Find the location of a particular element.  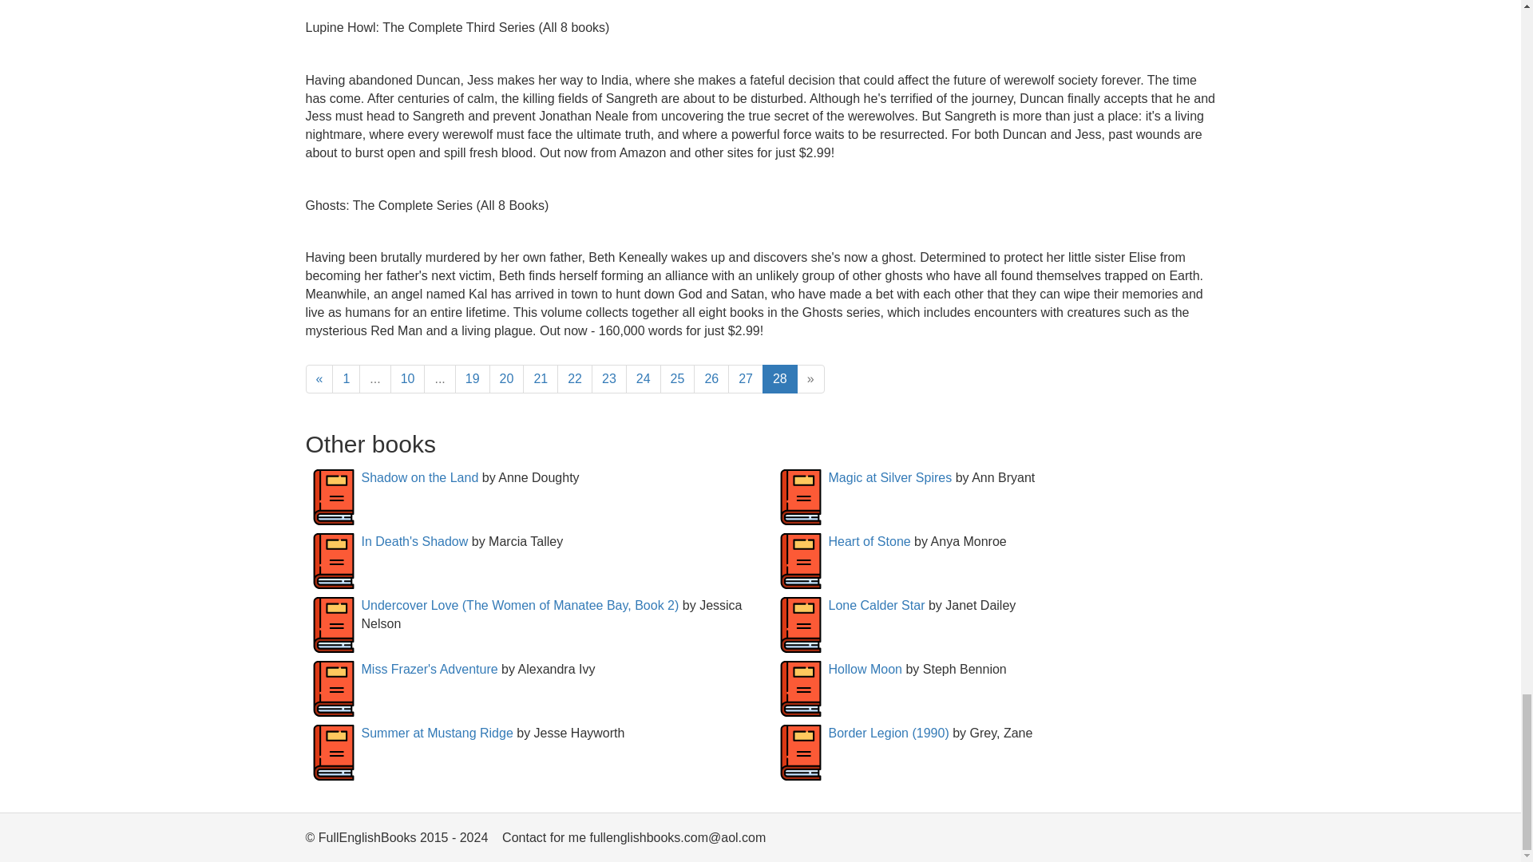

Magic at Silver Spires is located at coordinates (890, 477).